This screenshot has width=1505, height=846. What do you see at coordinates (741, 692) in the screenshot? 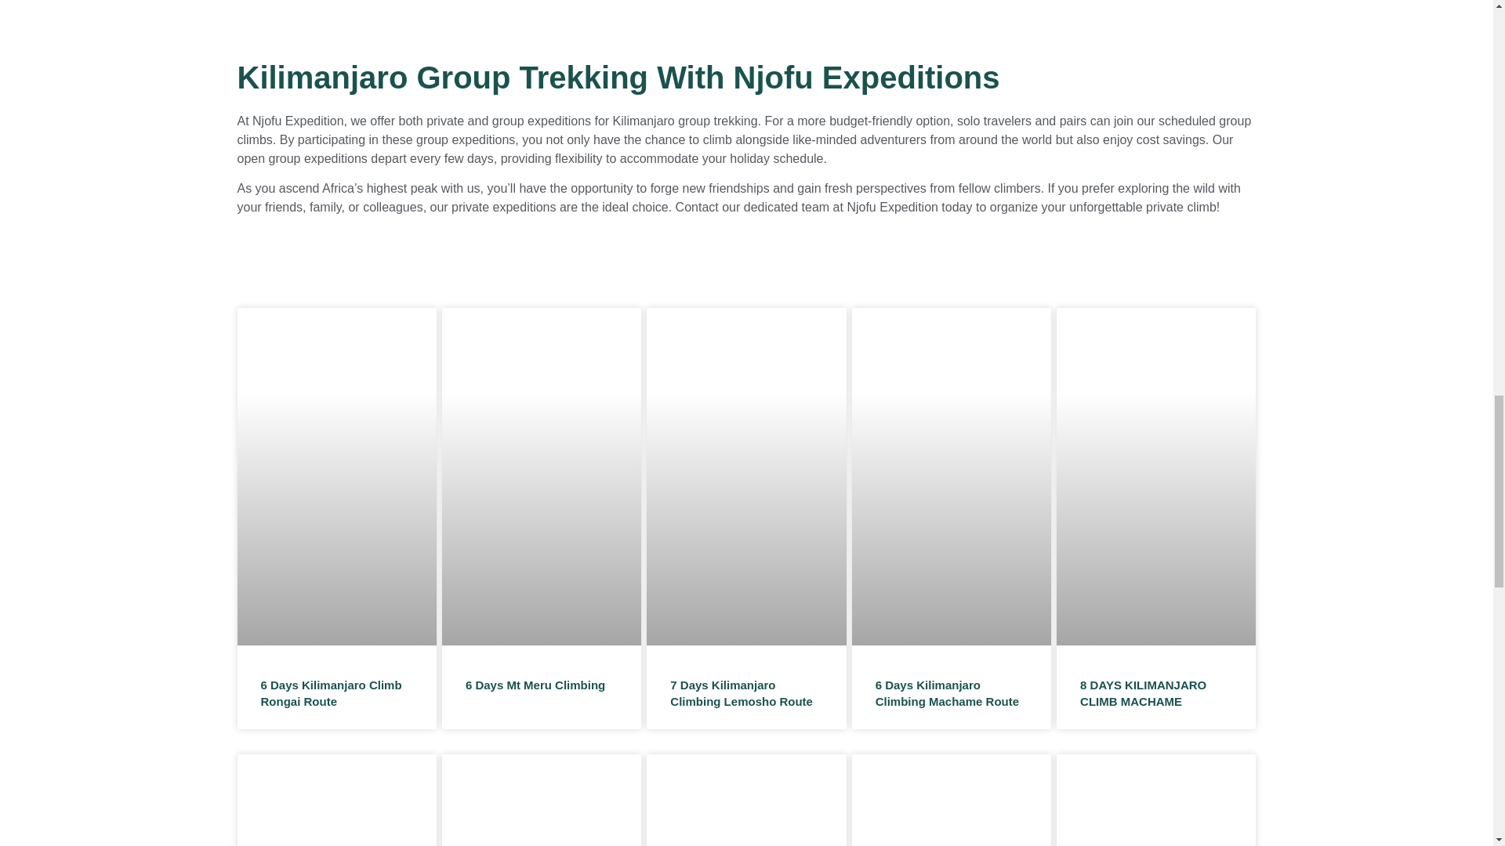
I see `7 Days Kilimanjaro Climbing Lemosho Route` at bounding box center [741, 692].